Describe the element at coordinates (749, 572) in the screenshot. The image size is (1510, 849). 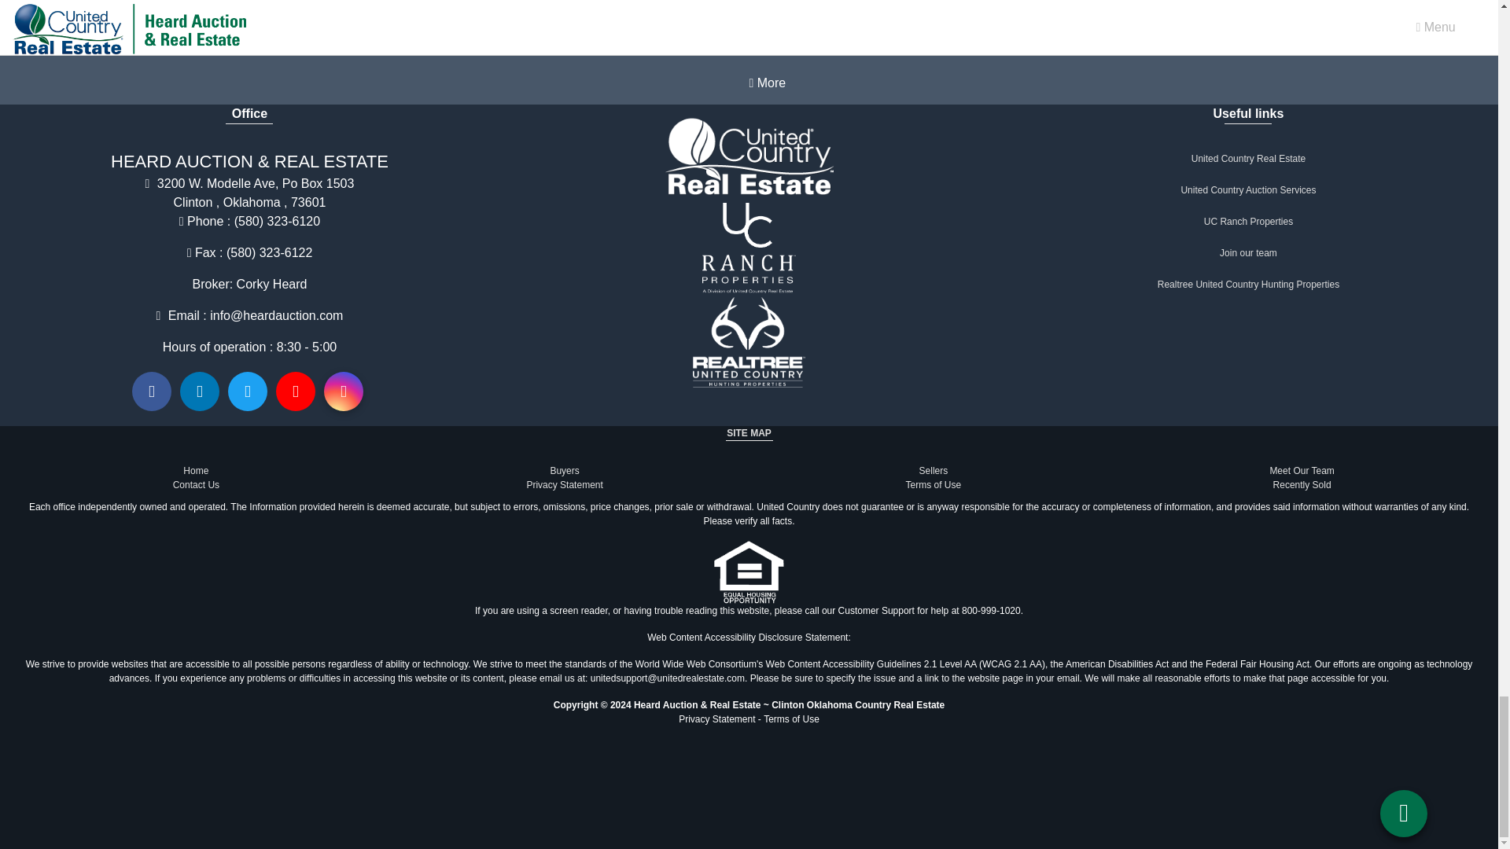
I see `Equal Housing Opportunity logo` at that location.